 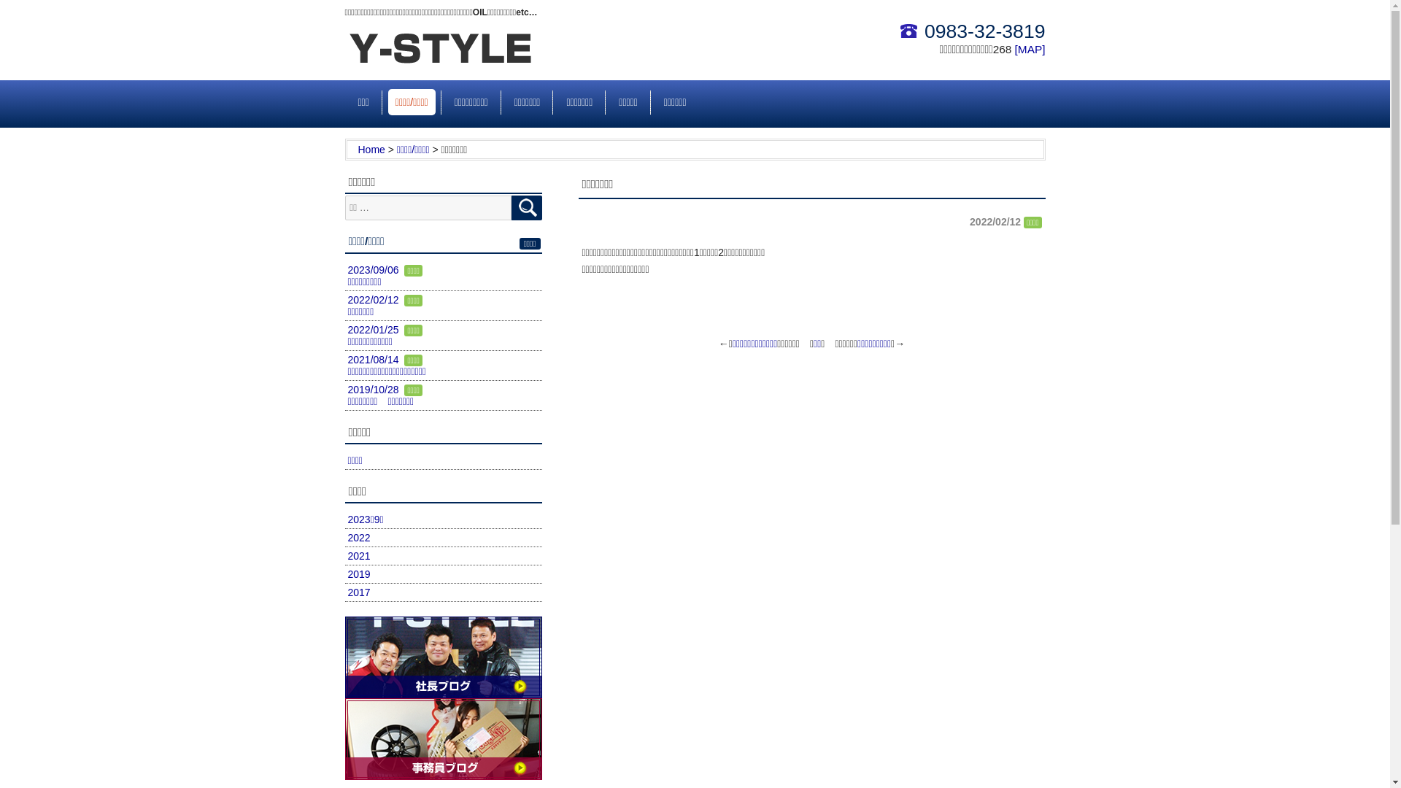 What do you see at coordinates (1030, 50) in the screenshot?
I see `[MAP]` at bounding box center [1030, 50].